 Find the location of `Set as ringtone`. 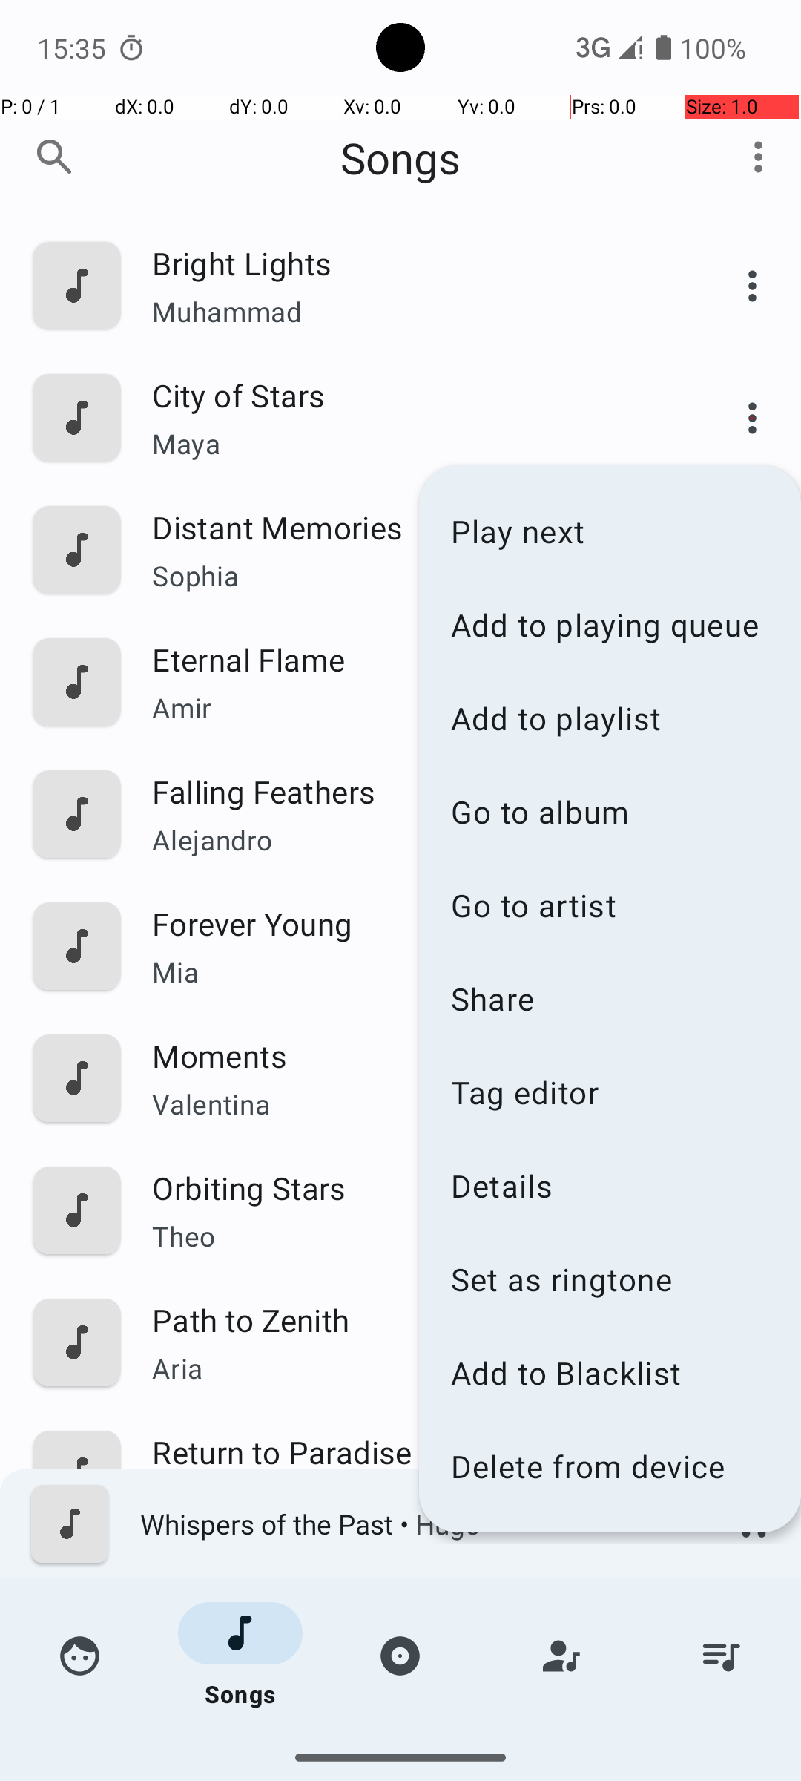

Set as ringtone is located at coordinates (610, 1279).